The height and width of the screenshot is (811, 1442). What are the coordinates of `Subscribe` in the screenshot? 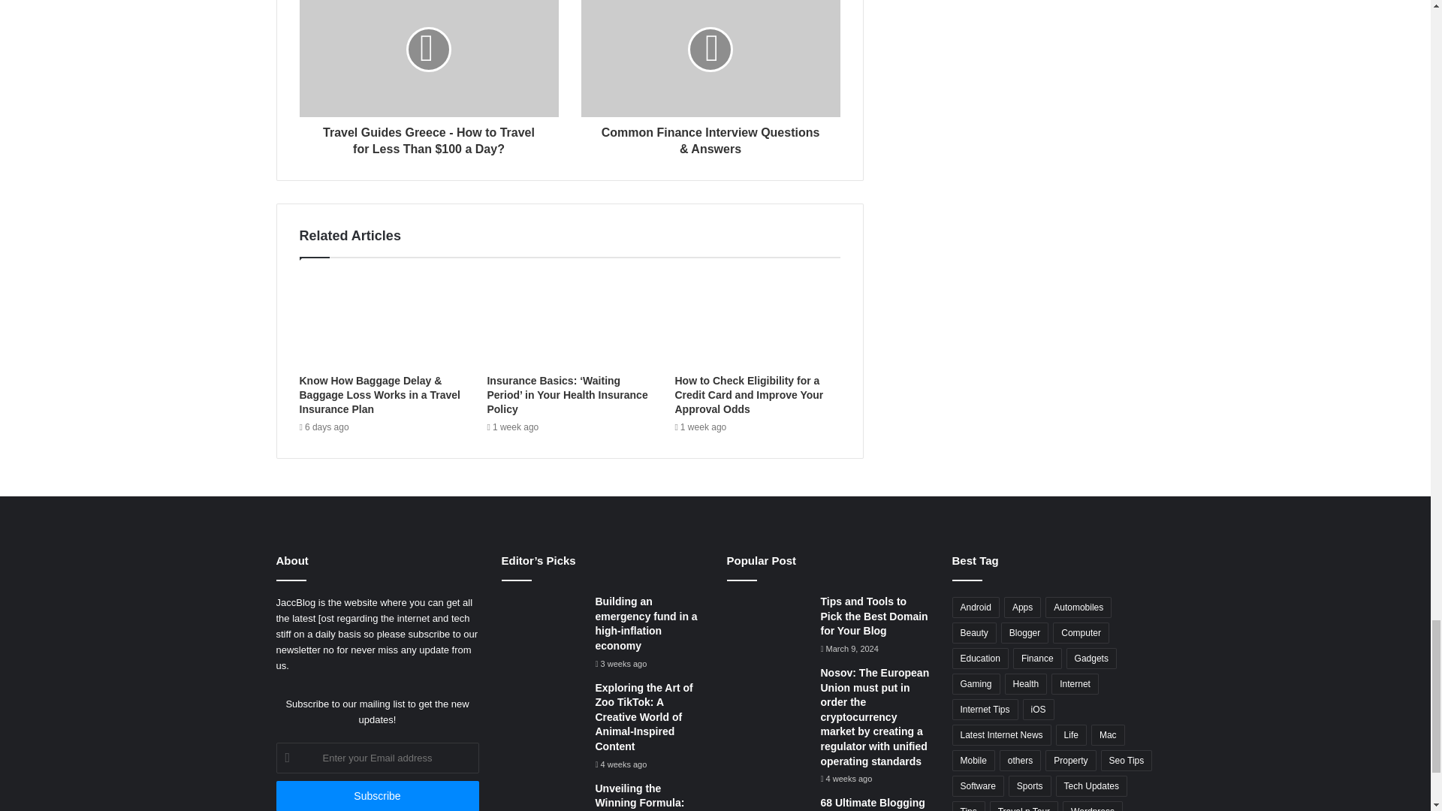 It's located at (377, 796).